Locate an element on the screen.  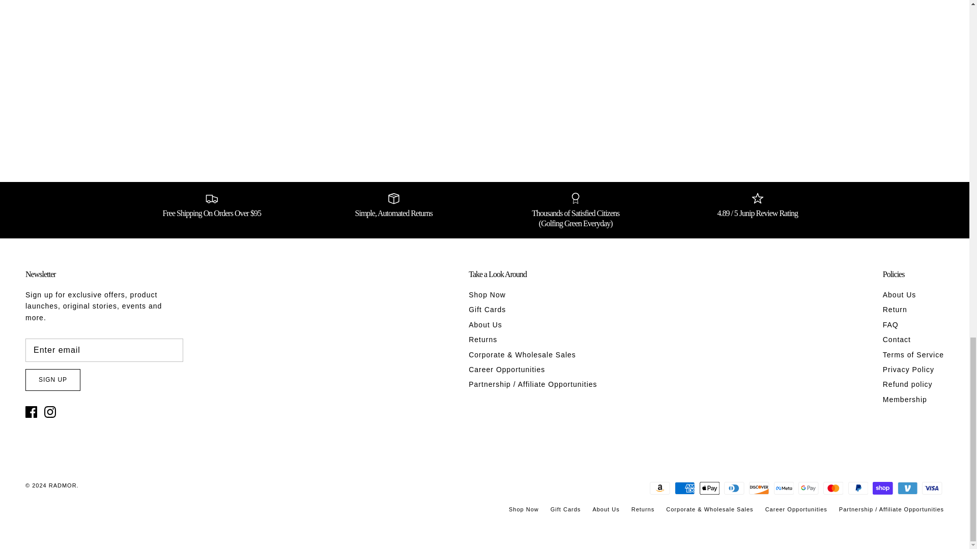
Facebook is located at coordinates (31, 412).